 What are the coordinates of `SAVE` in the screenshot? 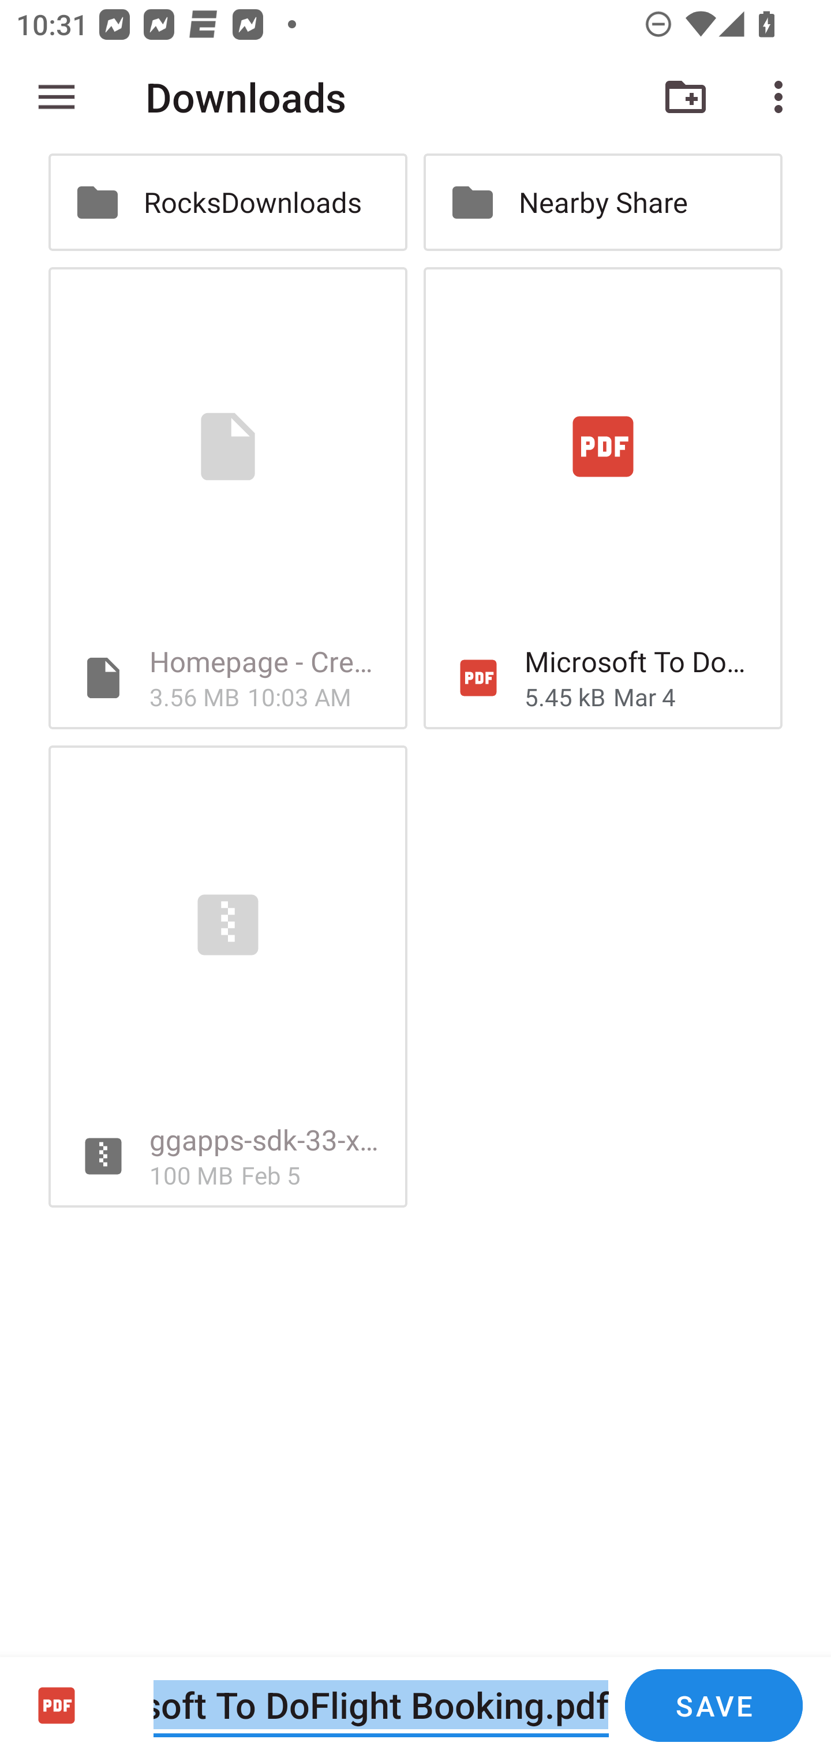 It's located at (713, 1706).